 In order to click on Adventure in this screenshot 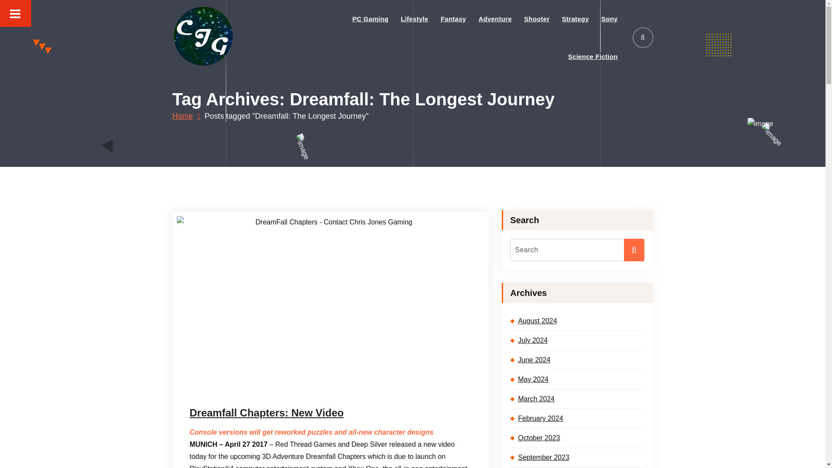, I will do `click(495, 19)`.